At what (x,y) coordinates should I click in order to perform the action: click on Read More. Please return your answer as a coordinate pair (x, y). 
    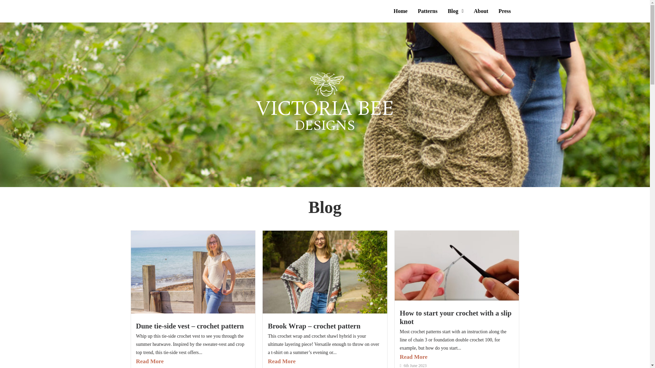
    Looking at the image, I should click on (325, 361).